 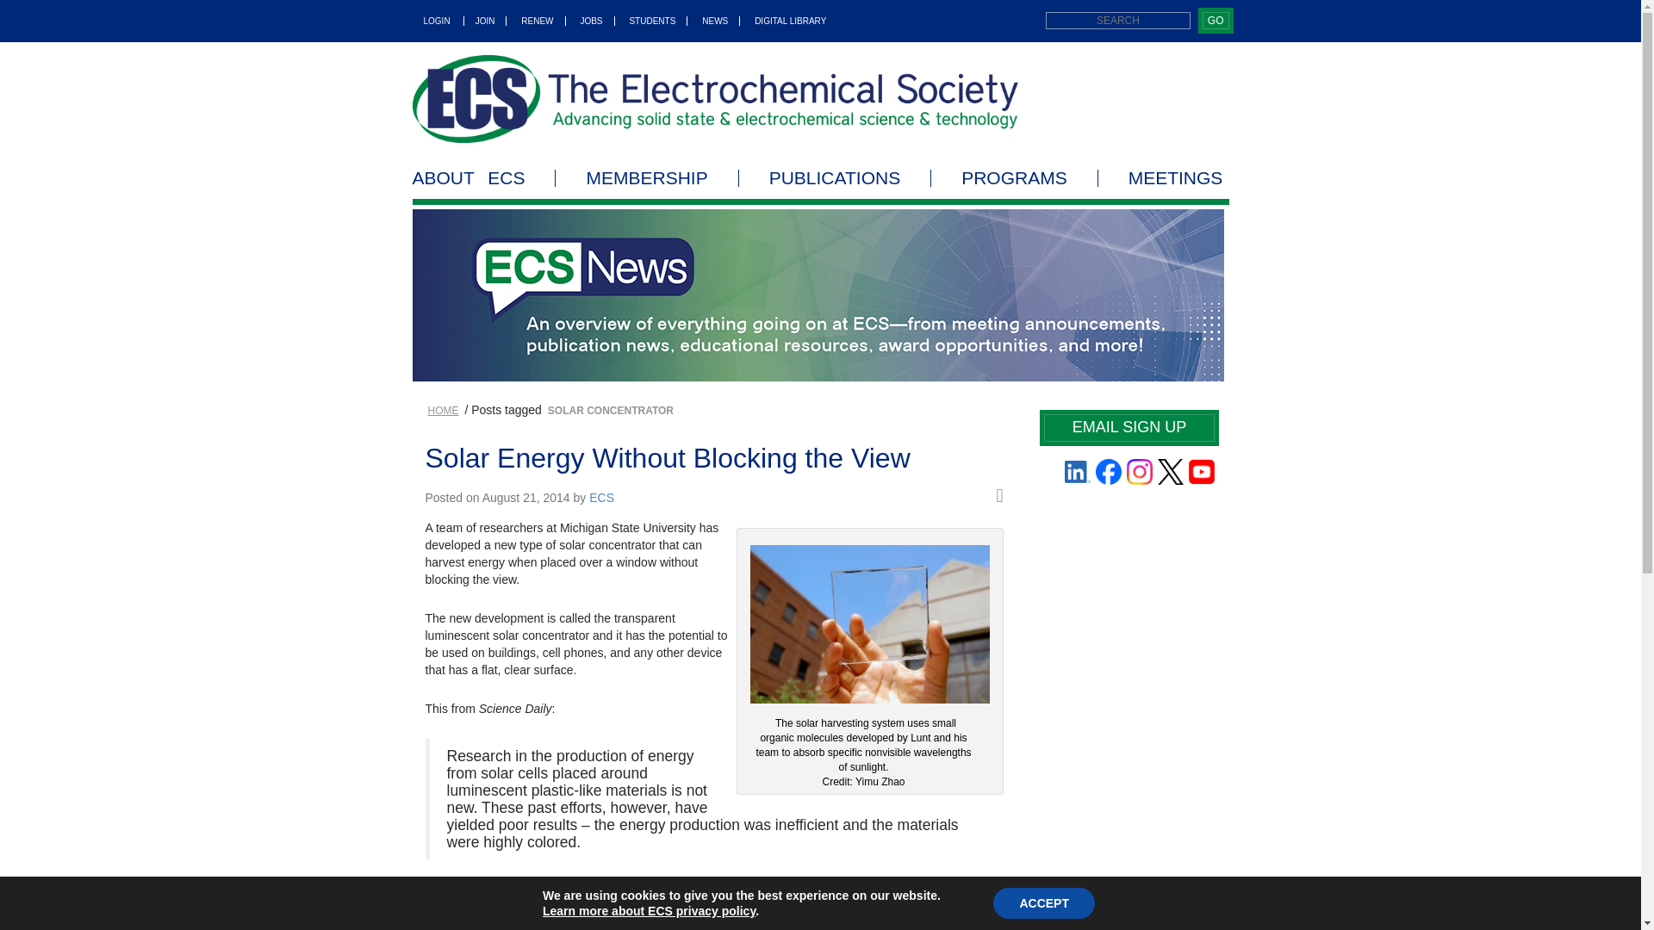 I want to click on DIGITAL LIBRARY, so click(x=784, y=21).